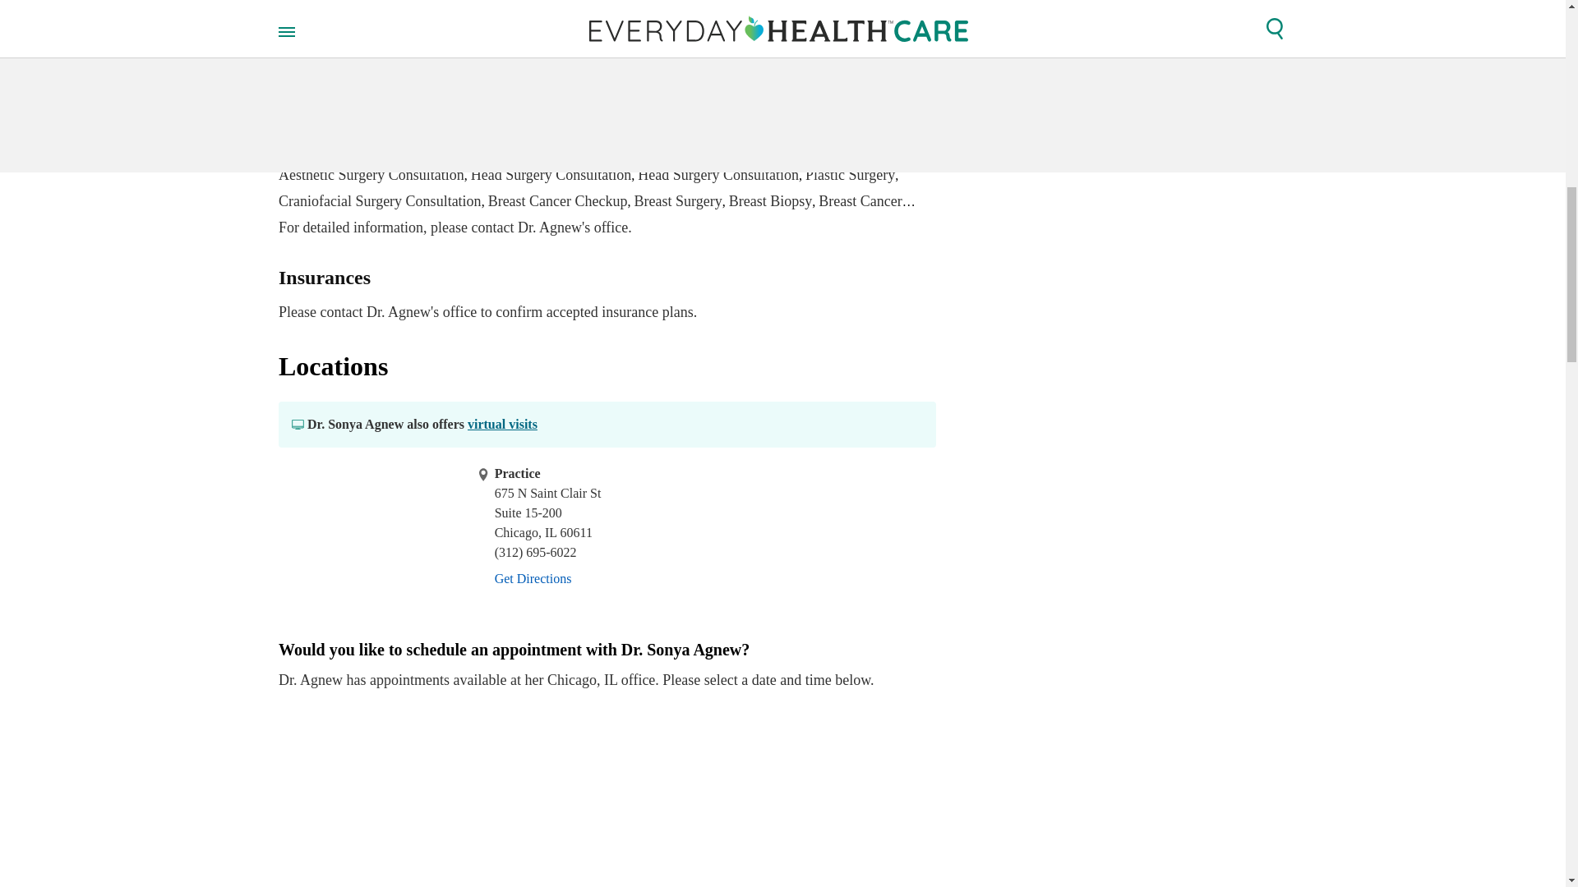 This screenshot has width=1578, height=887. I want to click on Face Surgery Consultation, so click(831, 148).